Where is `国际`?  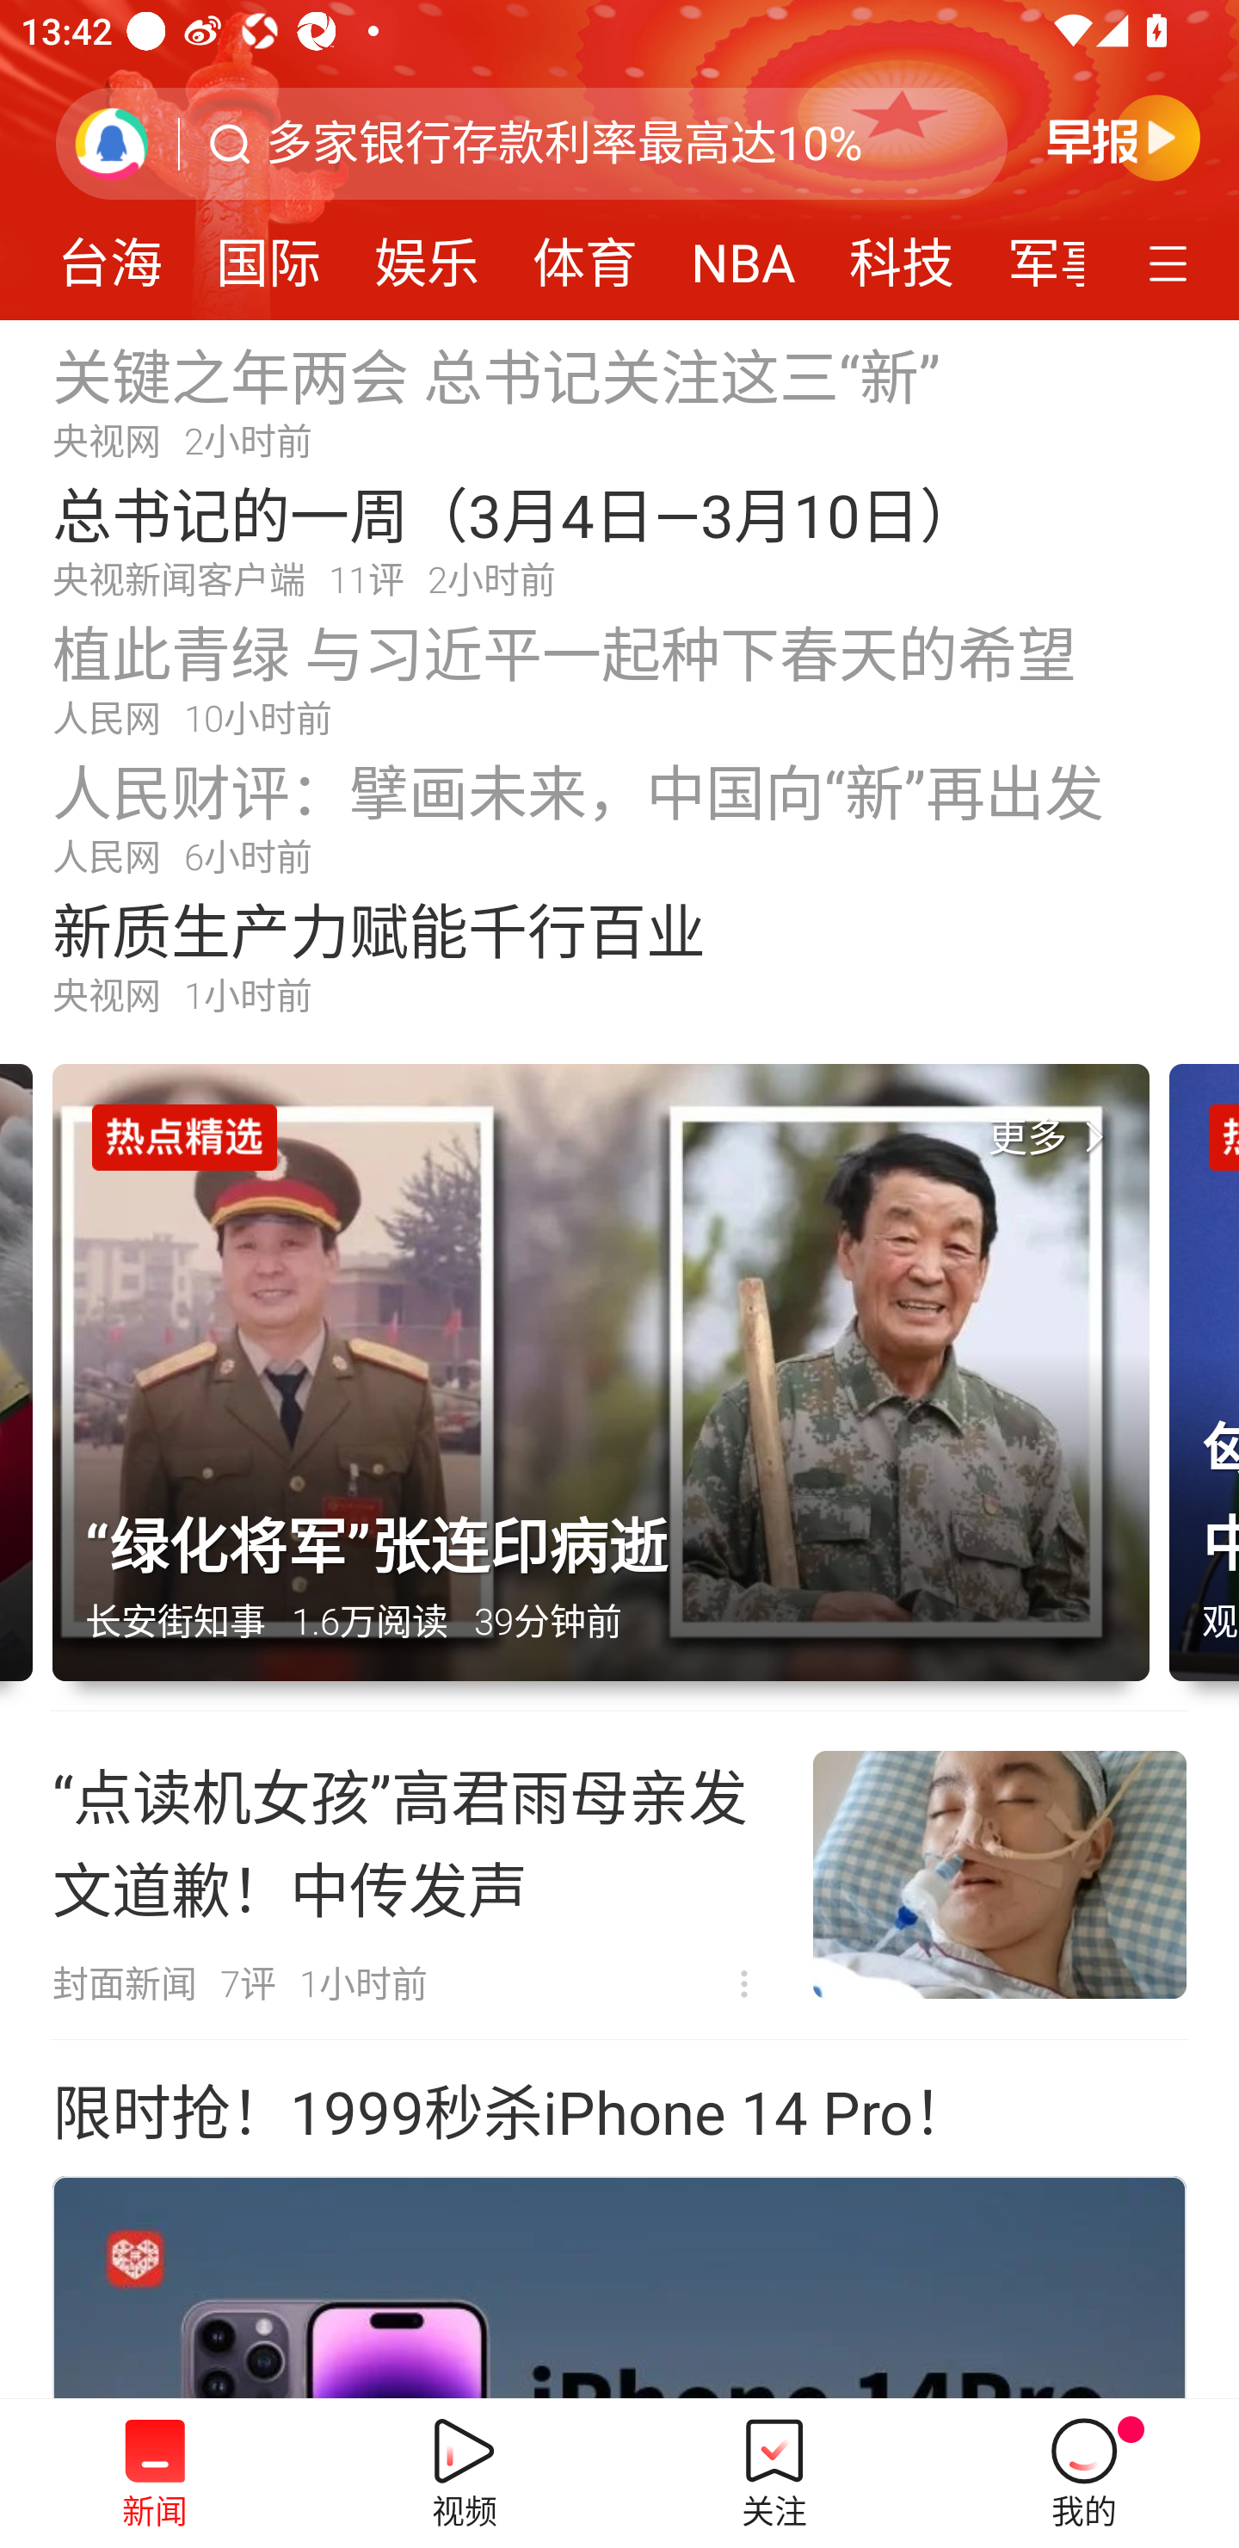 国际 is located at coordinates (268, 253).